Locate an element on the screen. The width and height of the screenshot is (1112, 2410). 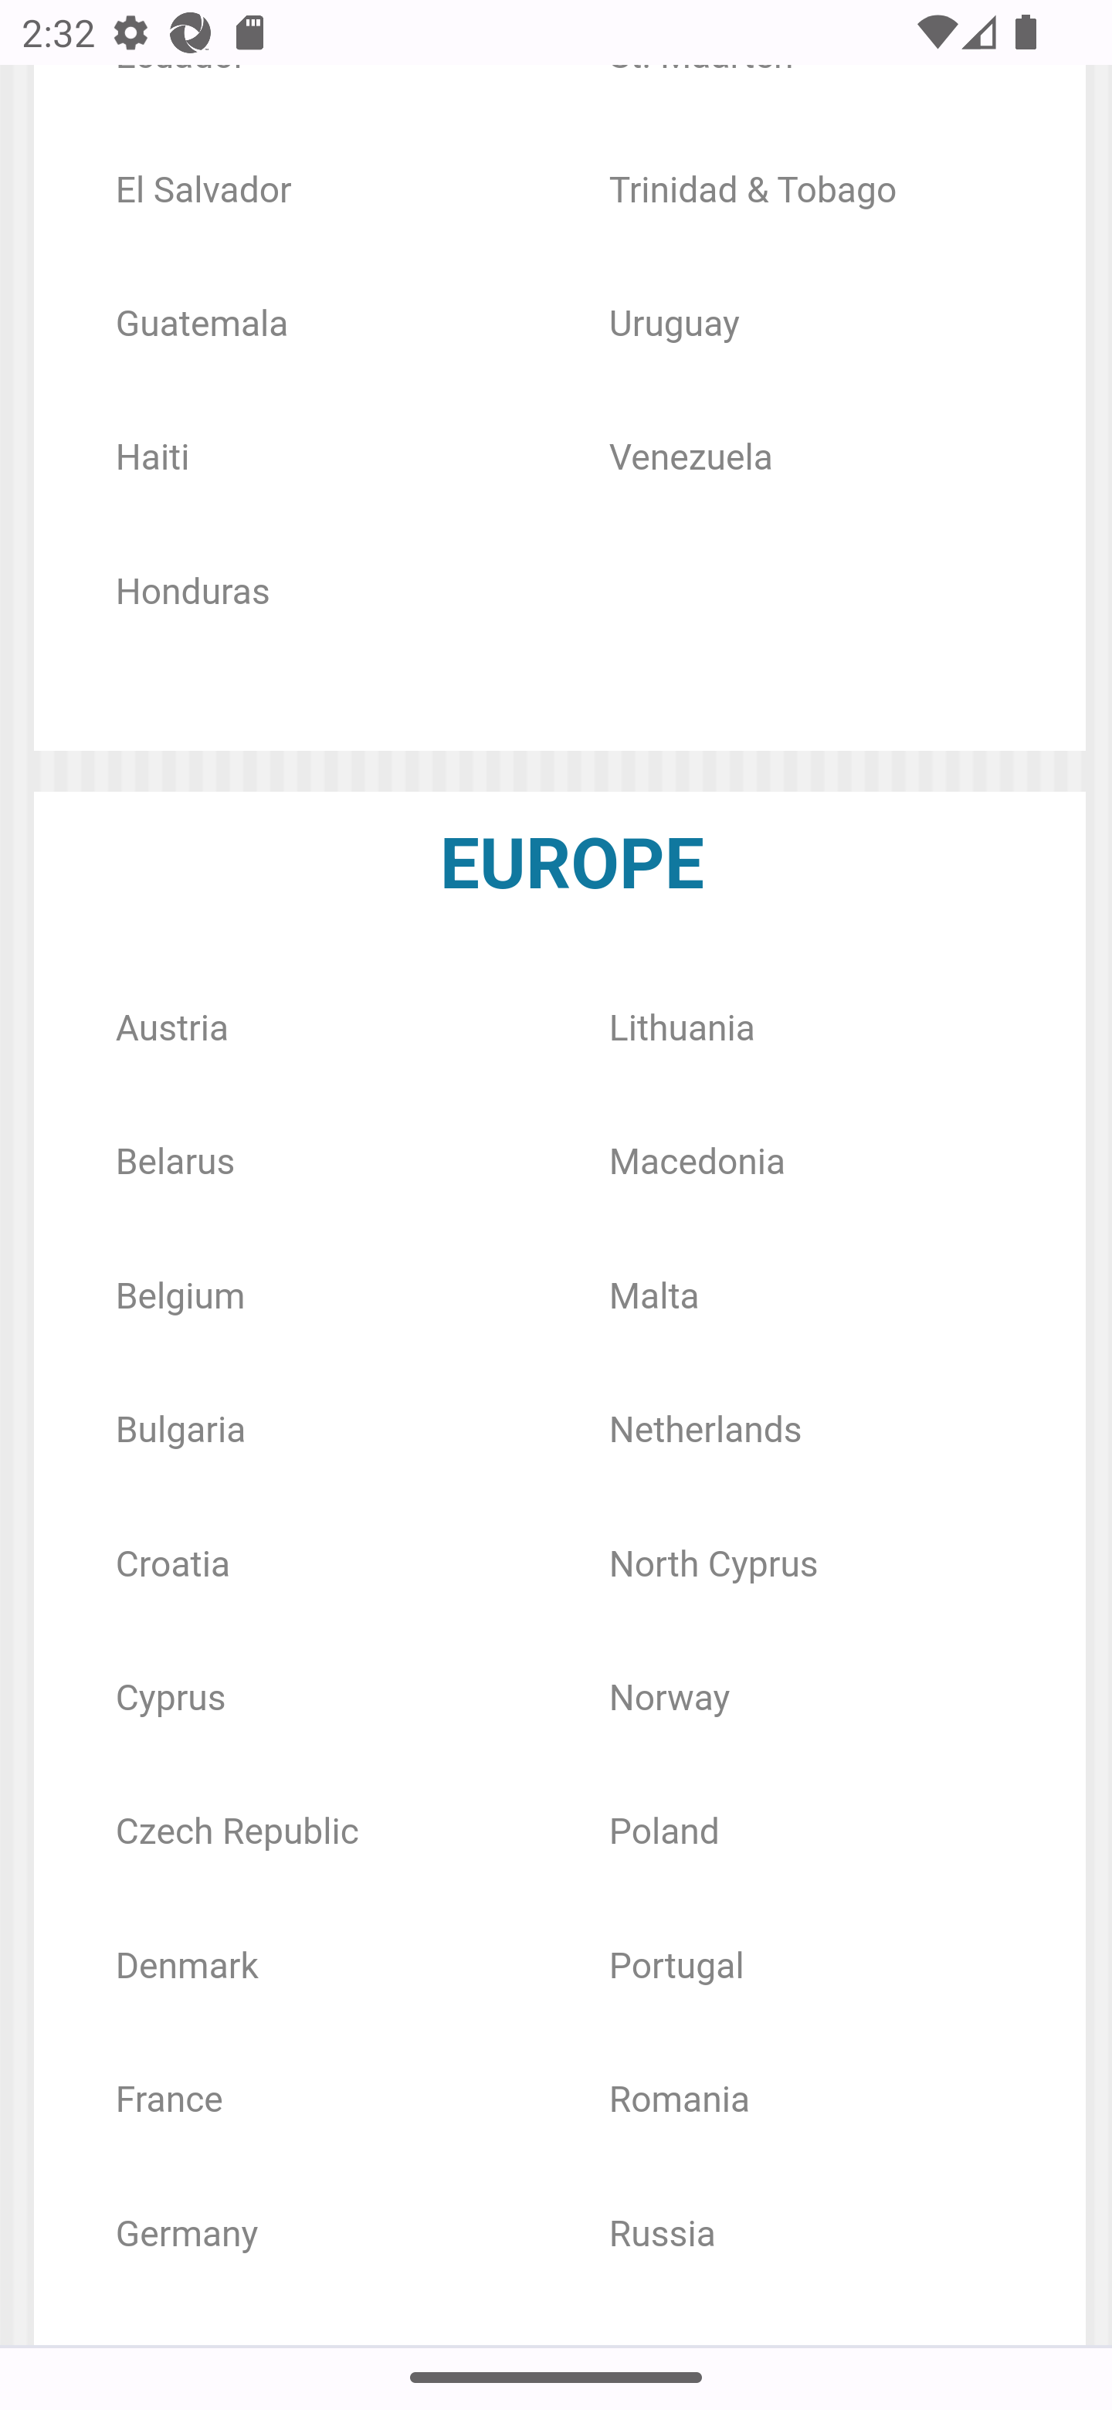
Croatia is located at coordinates (172, 1566).